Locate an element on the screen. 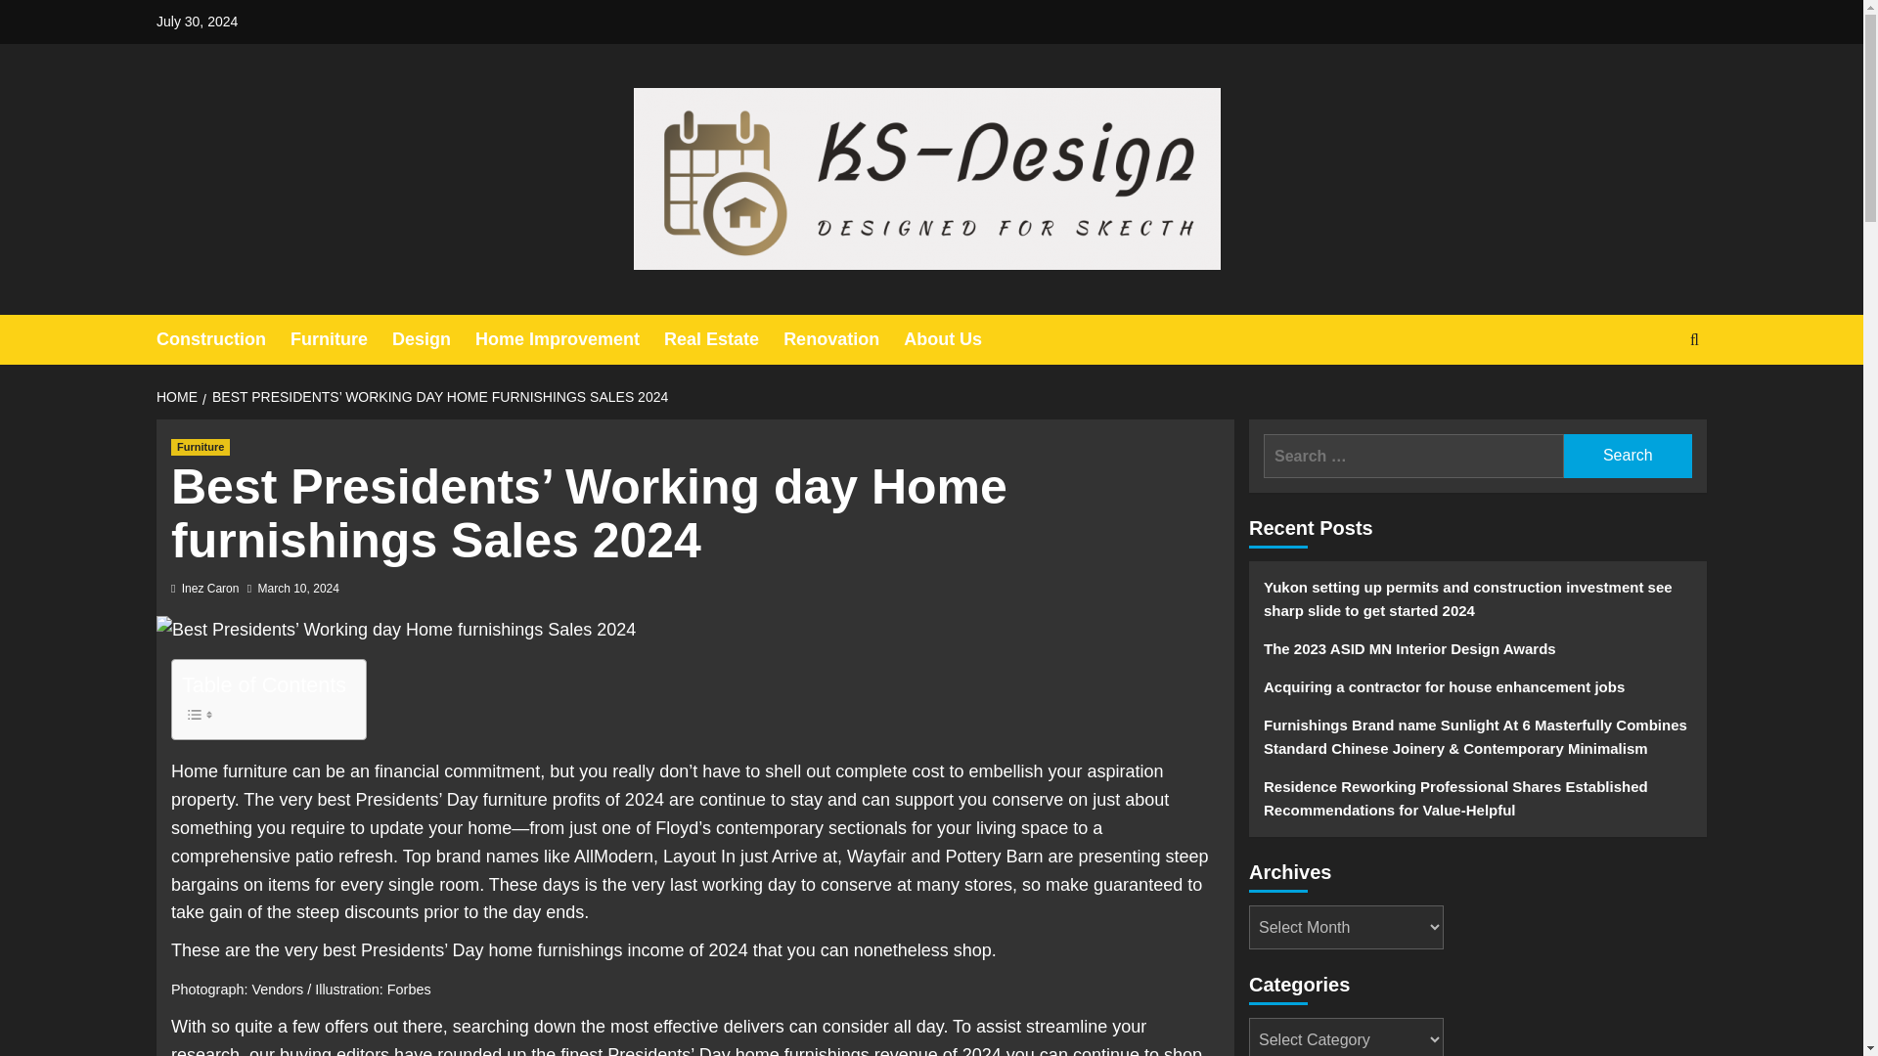 This screenshot has width=1878, height=1056. Pottery Barn is located at coordinates (993, 857).